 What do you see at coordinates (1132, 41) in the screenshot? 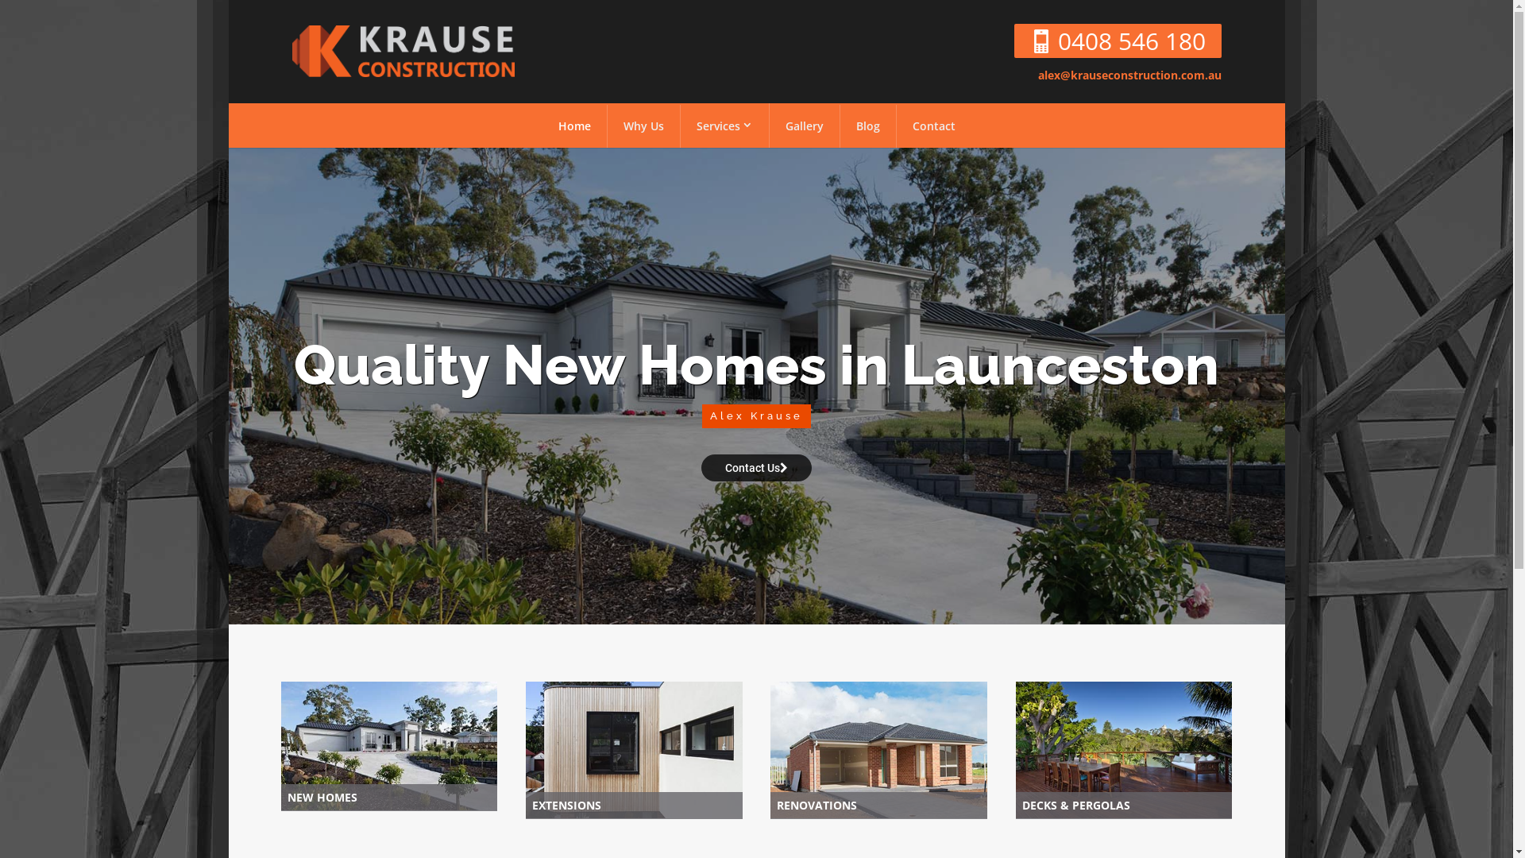
I see `0408 546 180` at bounding box center [1132, 41].